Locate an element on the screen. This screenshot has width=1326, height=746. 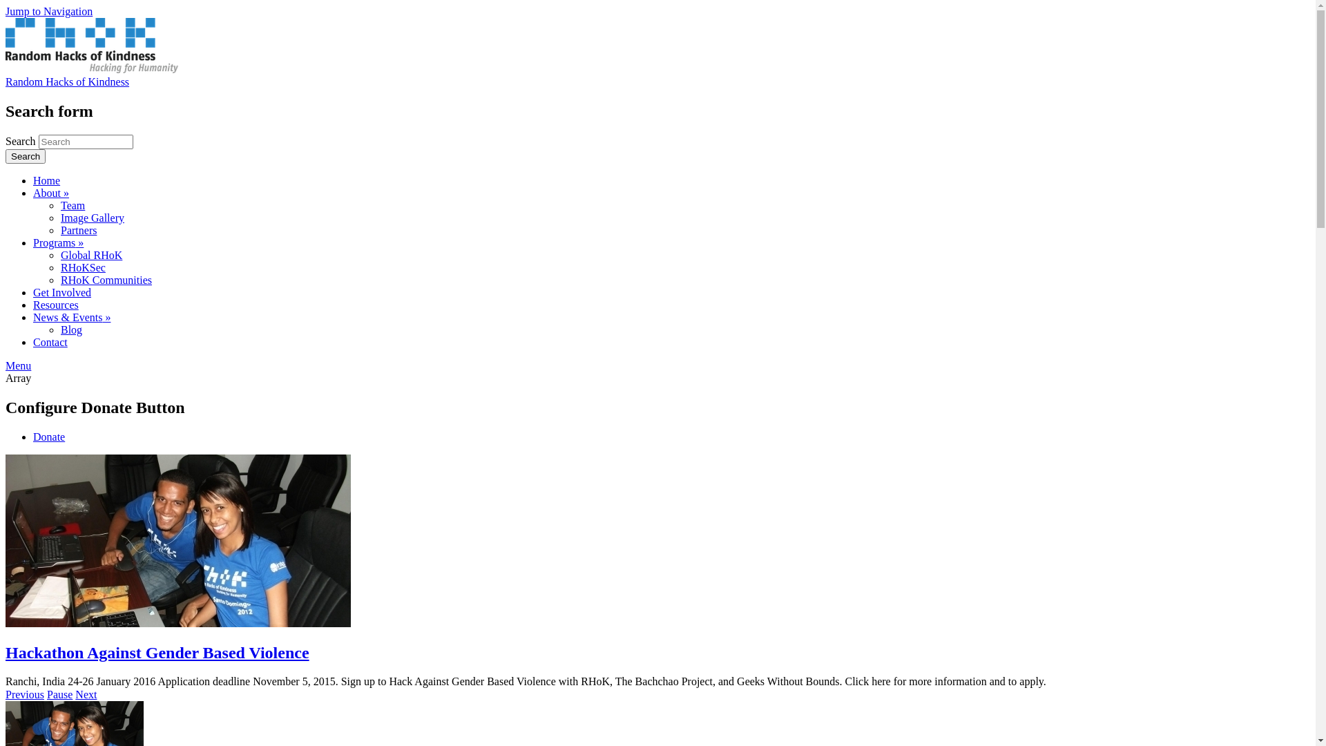
Team is located at coordinates (73, 206).